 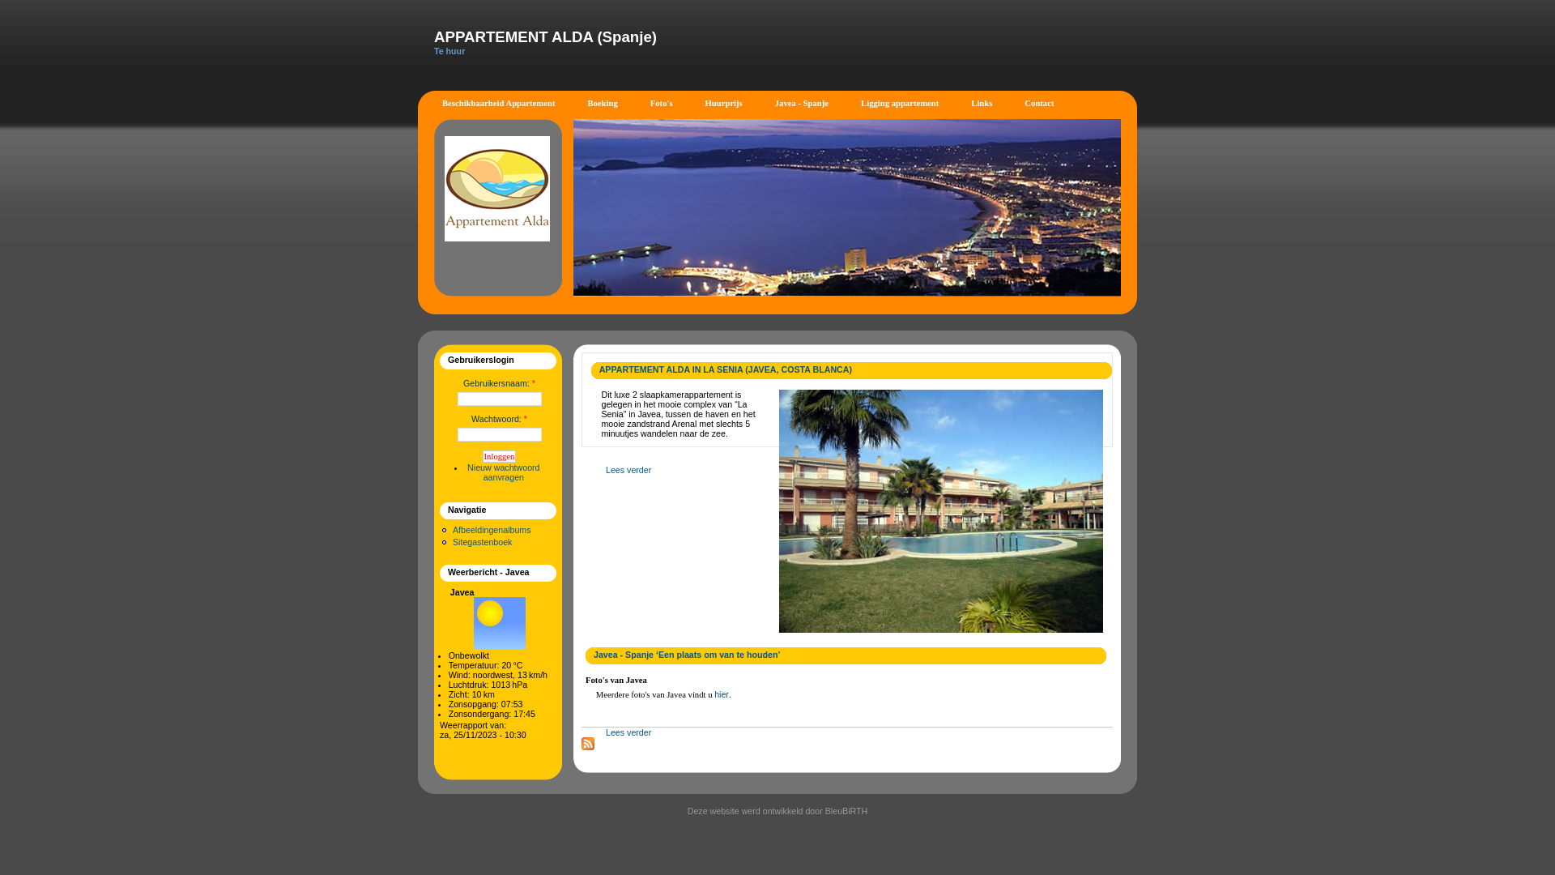 I want to click on Huurprijs, so click(x=724, y=104).